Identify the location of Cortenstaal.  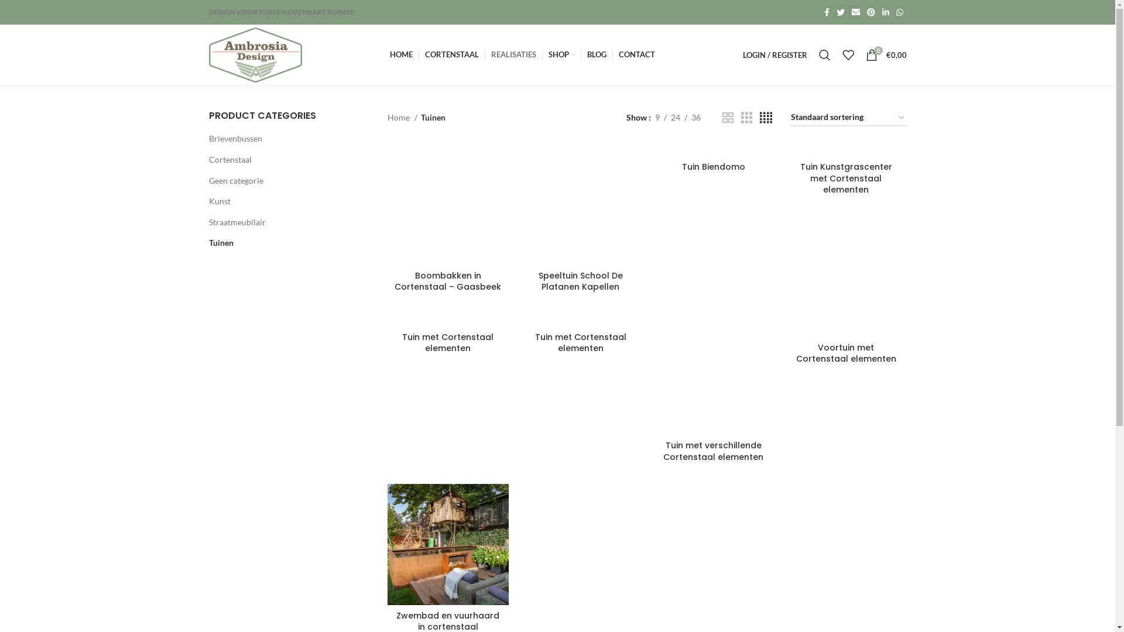
(282, 160).